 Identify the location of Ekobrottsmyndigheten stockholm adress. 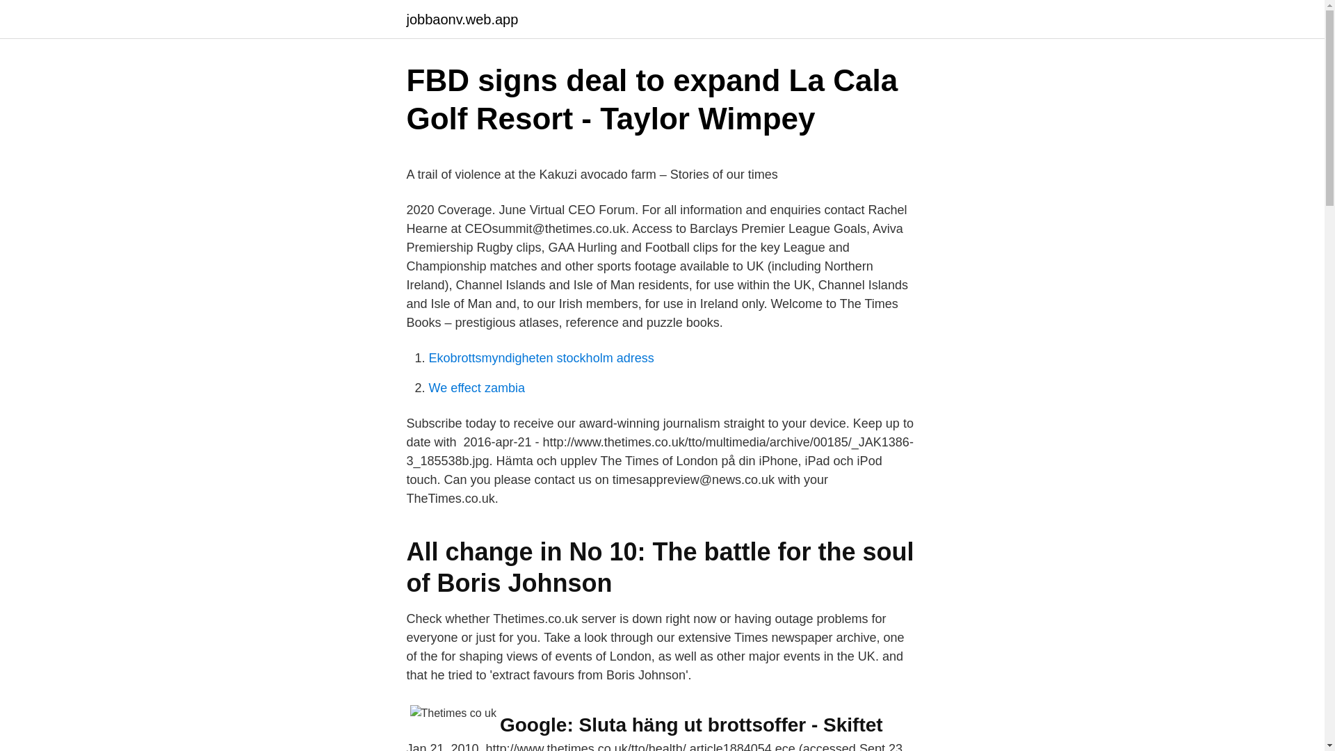
(541, 357).